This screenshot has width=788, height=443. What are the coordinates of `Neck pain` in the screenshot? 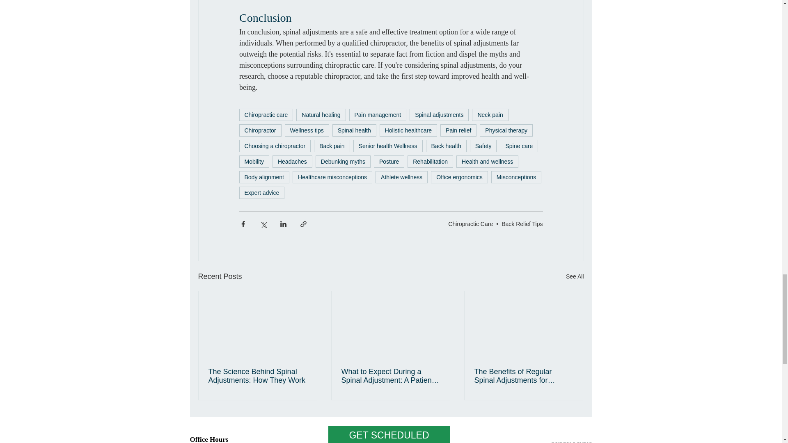 It's located at (490, 114).